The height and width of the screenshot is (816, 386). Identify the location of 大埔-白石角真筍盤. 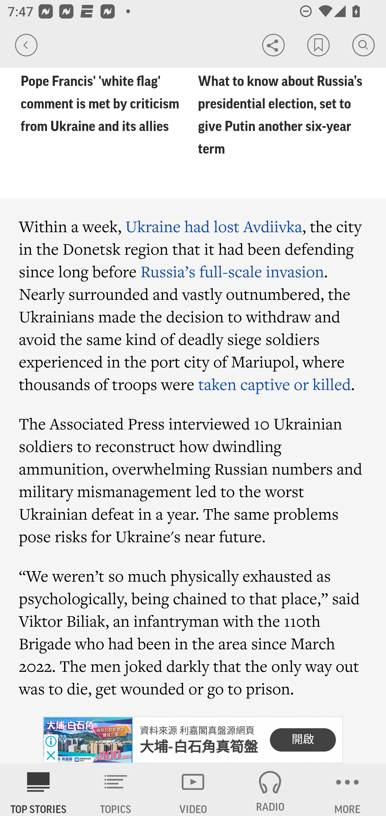
(199, 747).